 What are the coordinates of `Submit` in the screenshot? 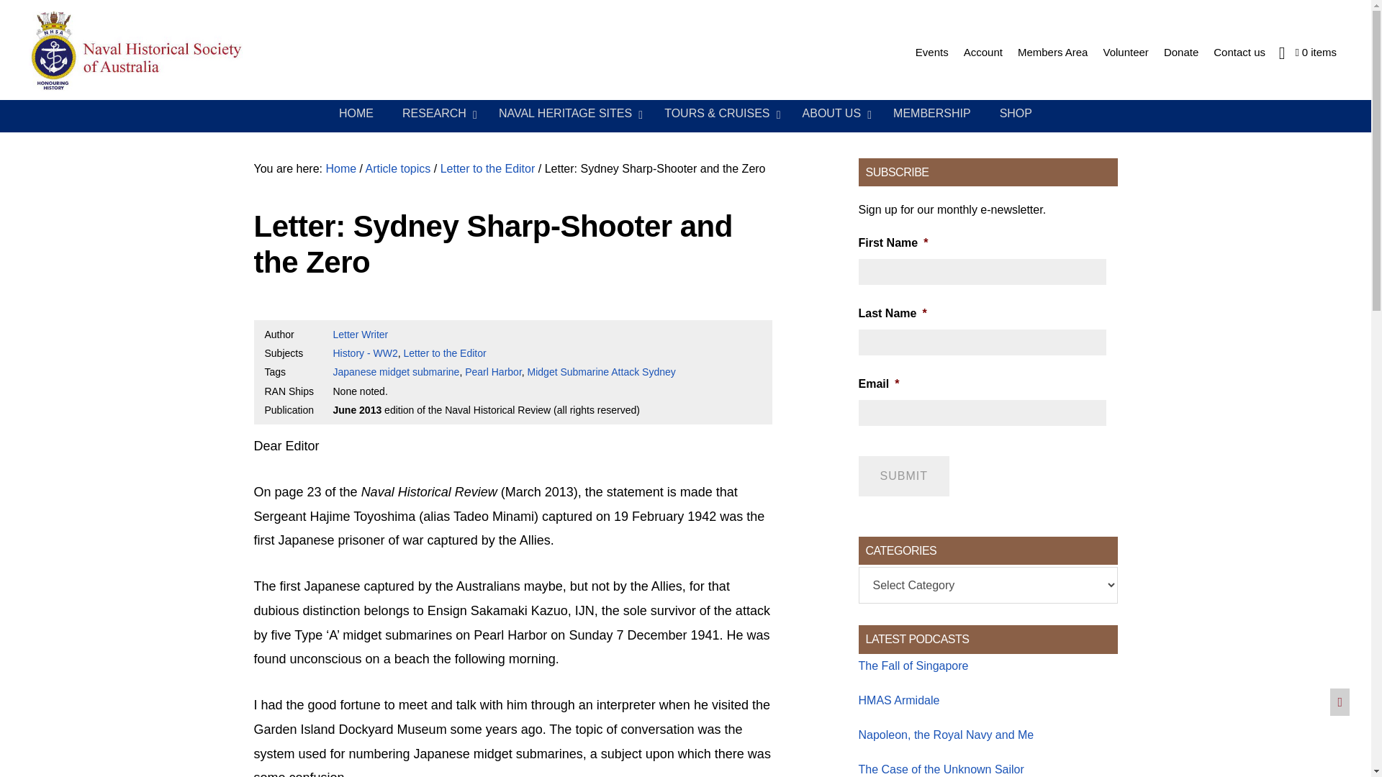 It's located at (903, 476).